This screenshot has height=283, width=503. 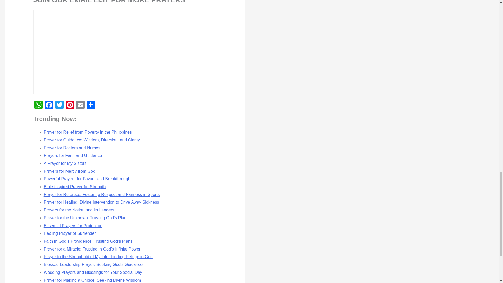 What do you see at coordinates (88, 132) in the screenshot?
I see `Prayer for Relief from Poverty in the Philippines` at bounding box center [88, 132].